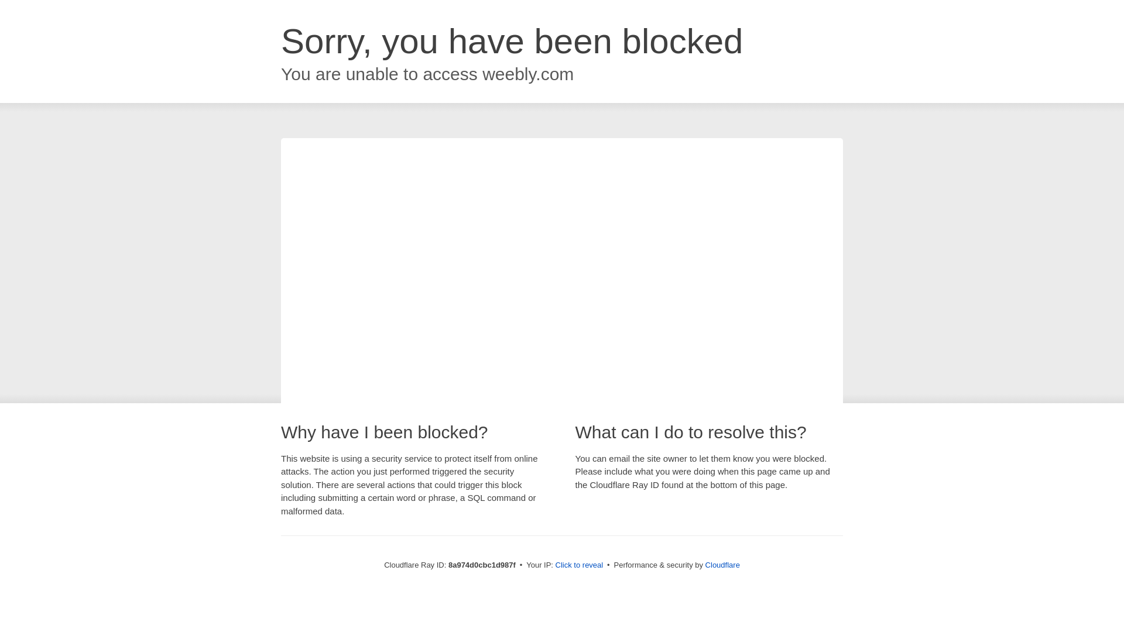 Image resolution: width=1124 pixels, height=632 pixels. I want to click on Click to reveal, so click(580, 565).